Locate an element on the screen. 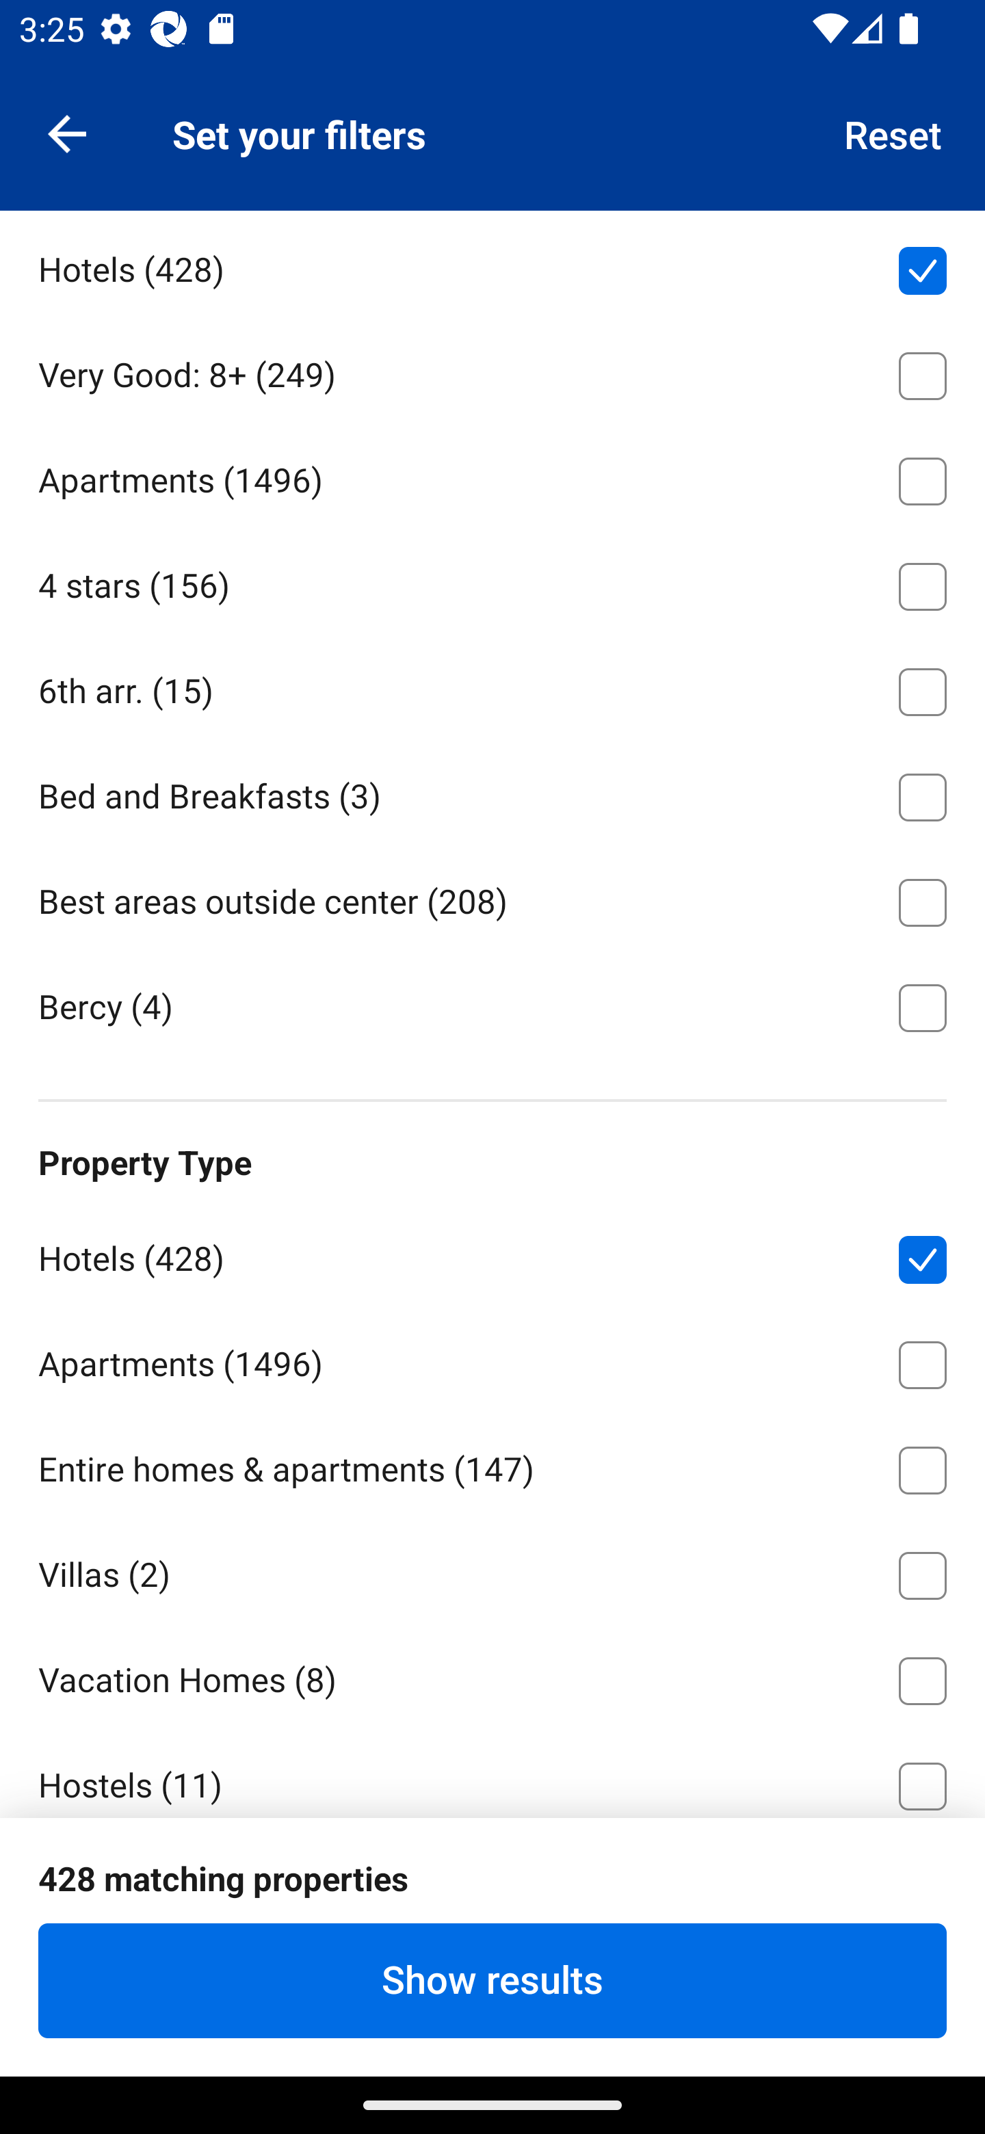  Very Good: 8+ ⁦(249) is located at coordinates (492, 371).